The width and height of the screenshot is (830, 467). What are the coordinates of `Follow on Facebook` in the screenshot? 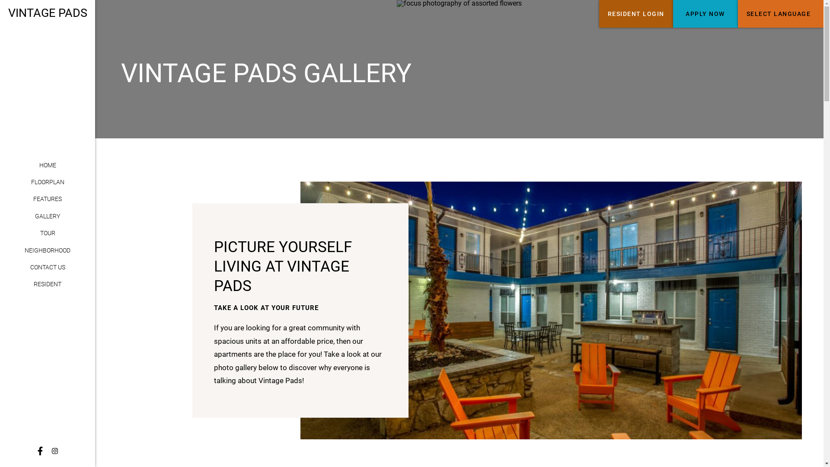 It's located at (55, 451).